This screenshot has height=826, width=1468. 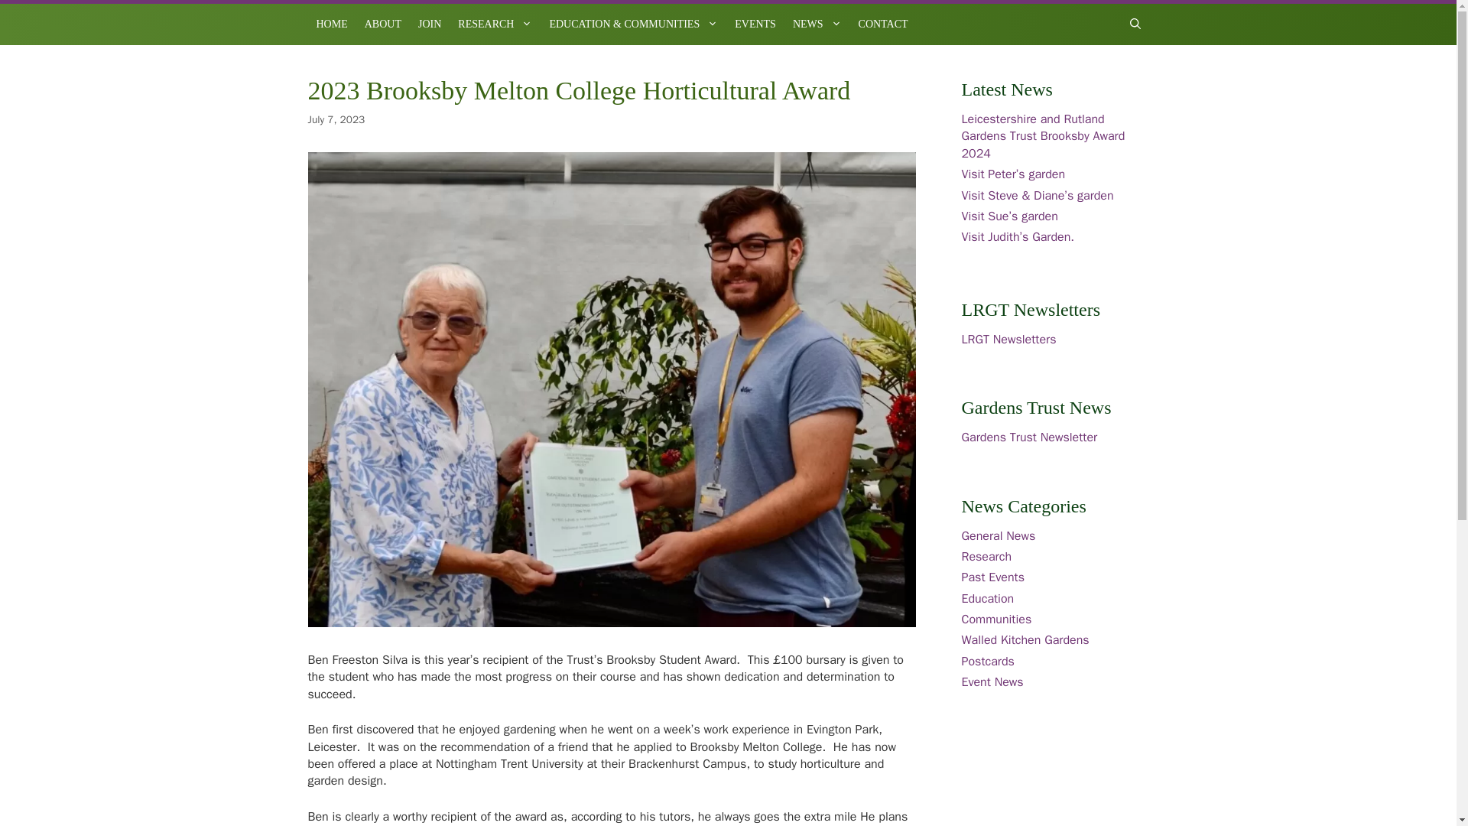 What do you see at coordinates (999, 535) in the screenshot?
I see `General News` at bounding box center [999, 535].